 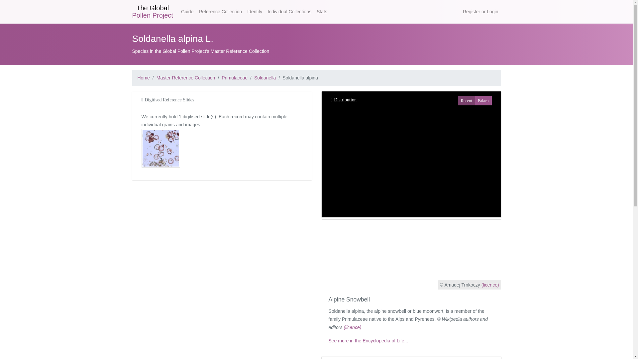 What do you see at coordinates (289, 12) in the screenshot?
I see `Individual Collections` at bounding box center [289, 12].